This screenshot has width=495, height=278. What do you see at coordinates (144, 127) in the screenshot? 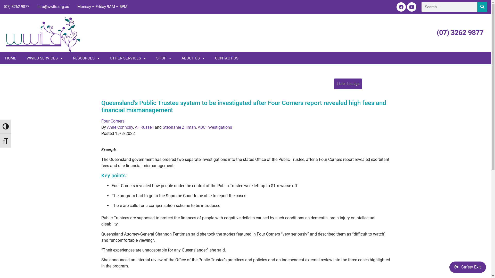
I see `Ali Russell` at bounding box center [144, 127].